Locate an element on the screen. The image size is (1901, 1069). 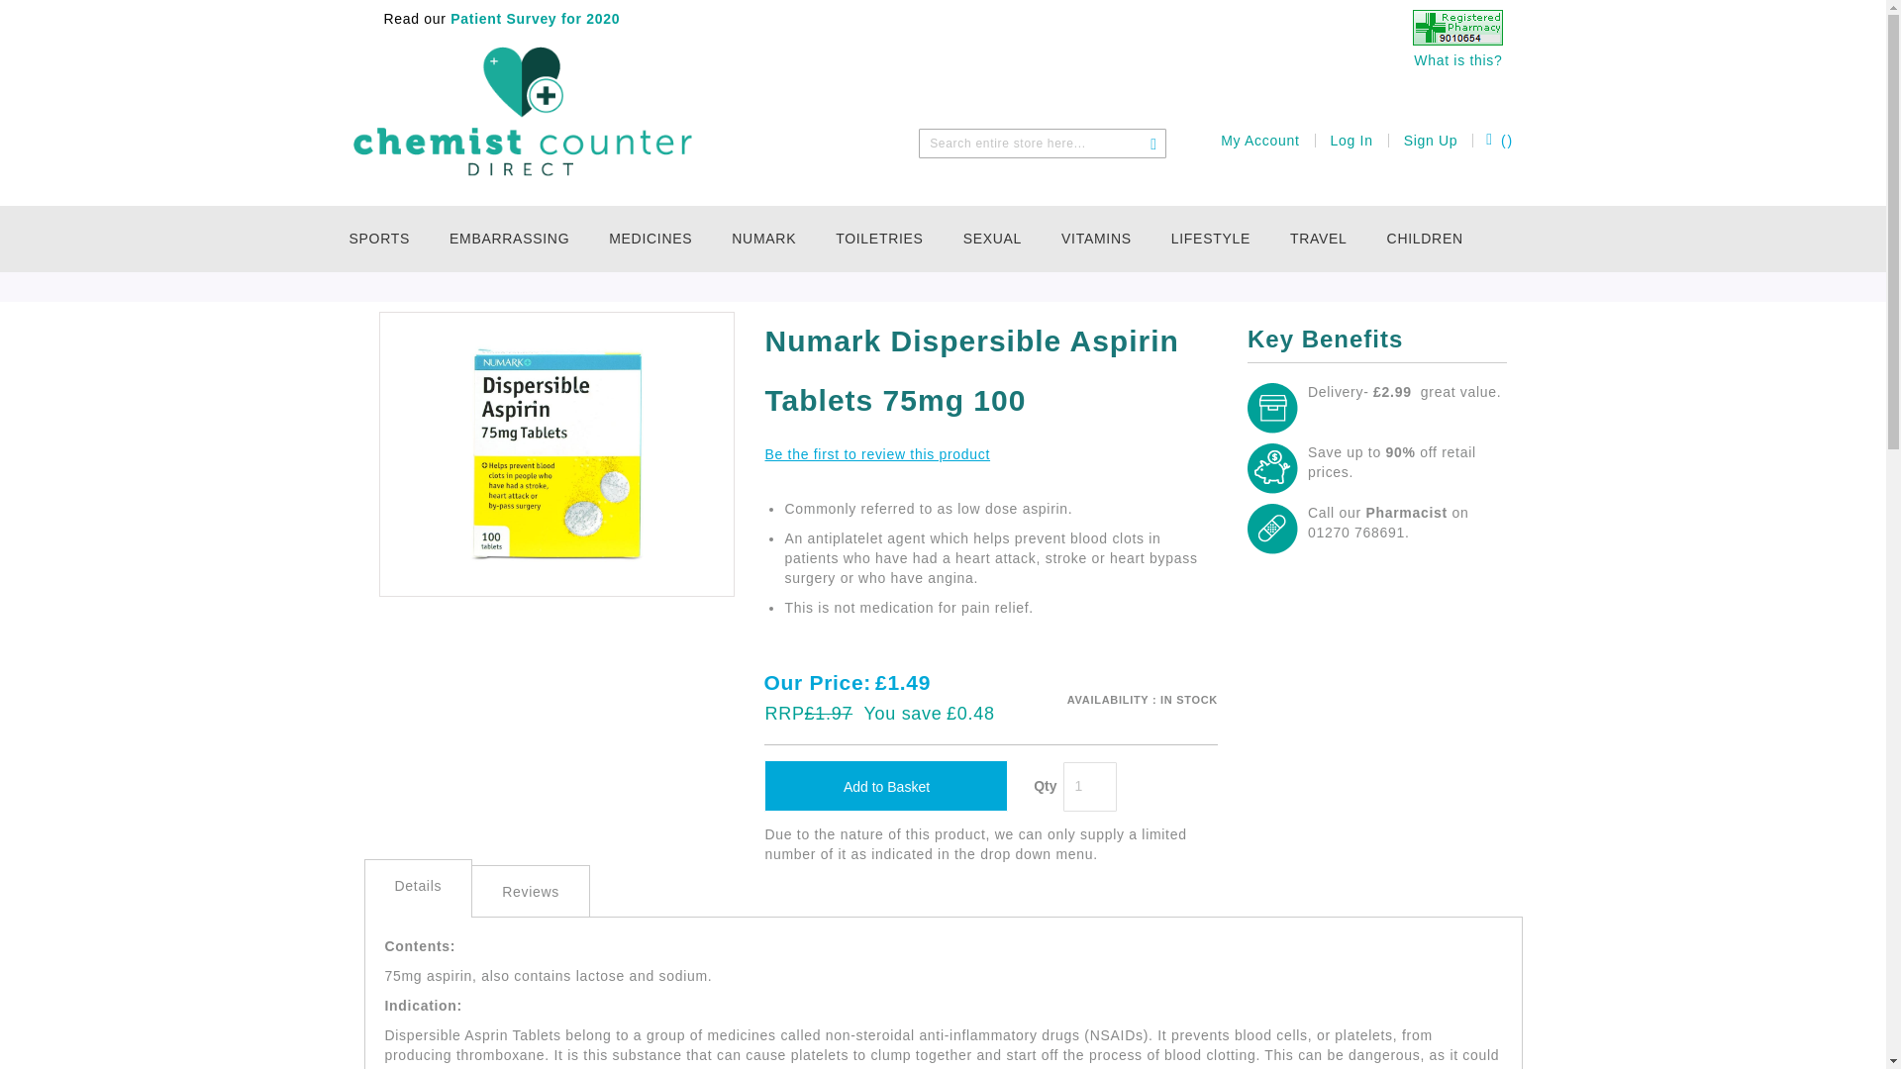
SPORTS is located at coordinates (388, 240).